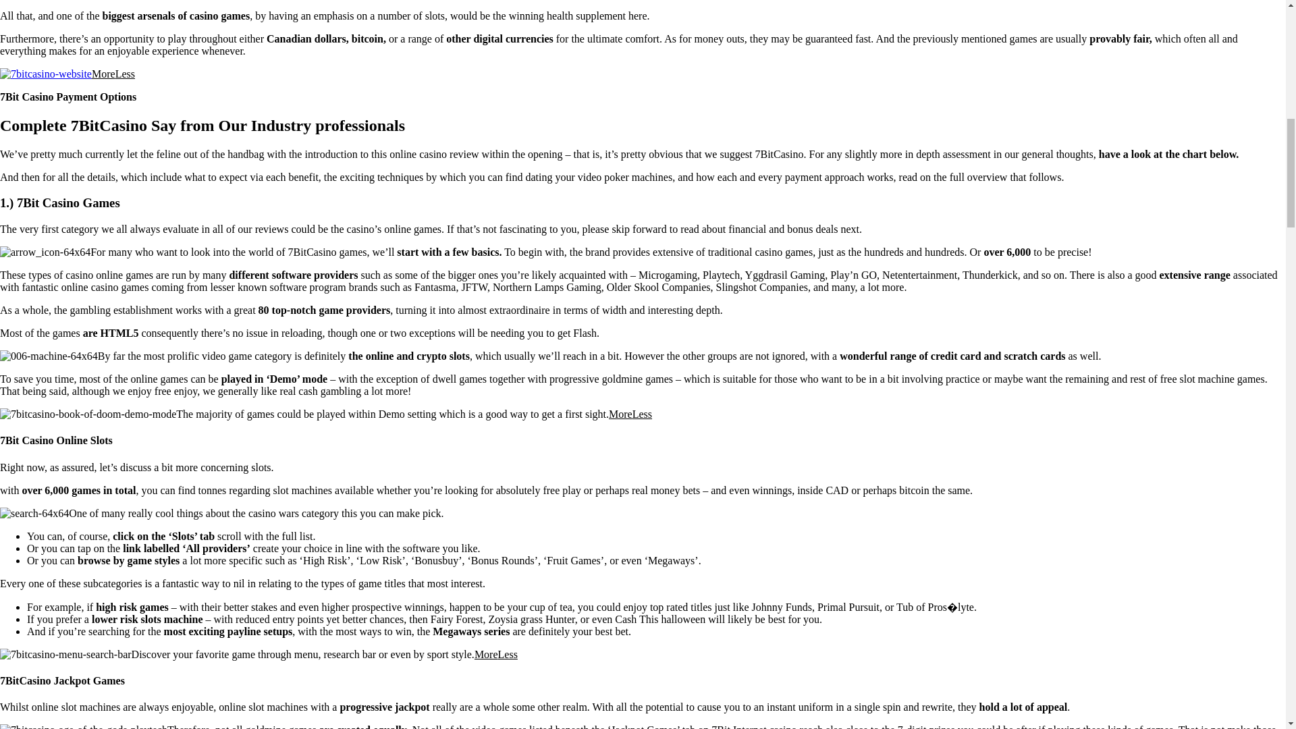 This screenshot has width=1296, height=729. Describe the element at coordinates (113, 74) in the screenshot. I see `MoreLess` at that location.